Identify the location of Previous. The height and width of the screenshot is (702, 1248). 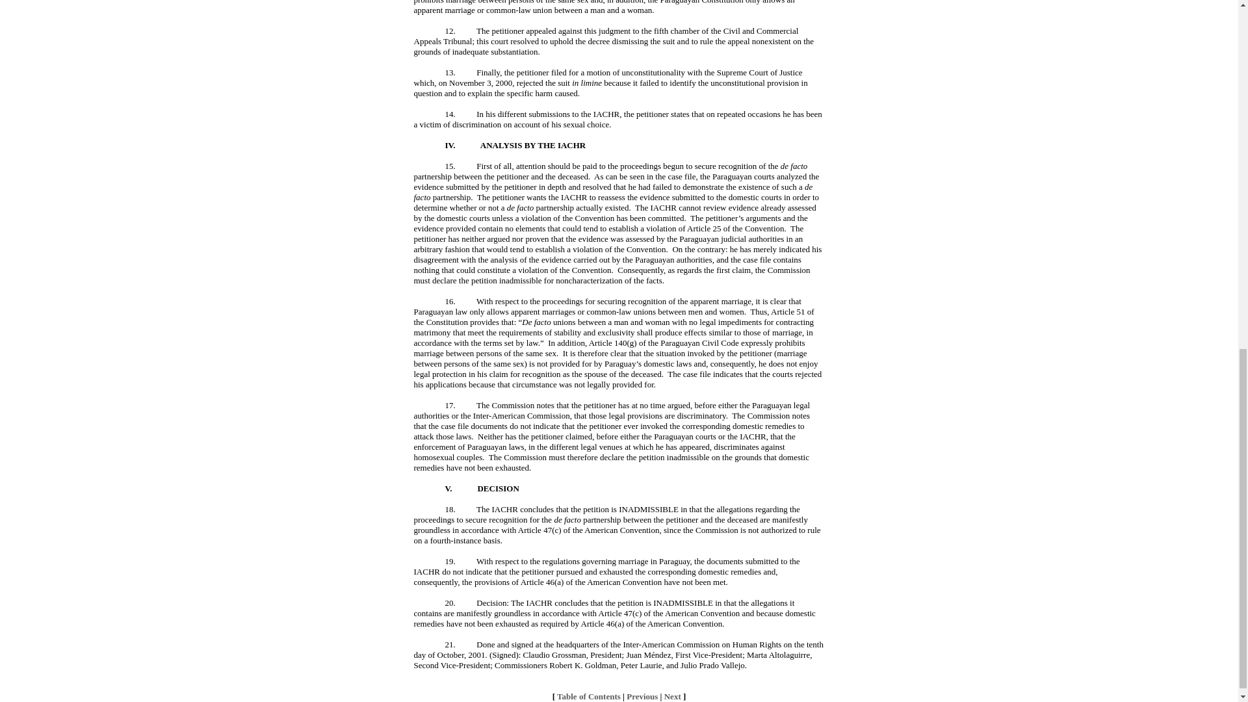
(642, 695).